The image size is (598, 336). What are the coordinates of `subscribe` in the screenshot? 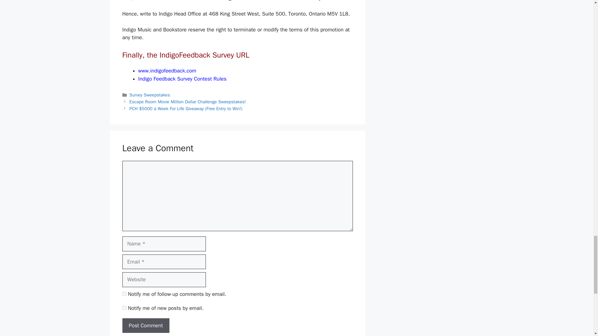 It's located at (124, 294).